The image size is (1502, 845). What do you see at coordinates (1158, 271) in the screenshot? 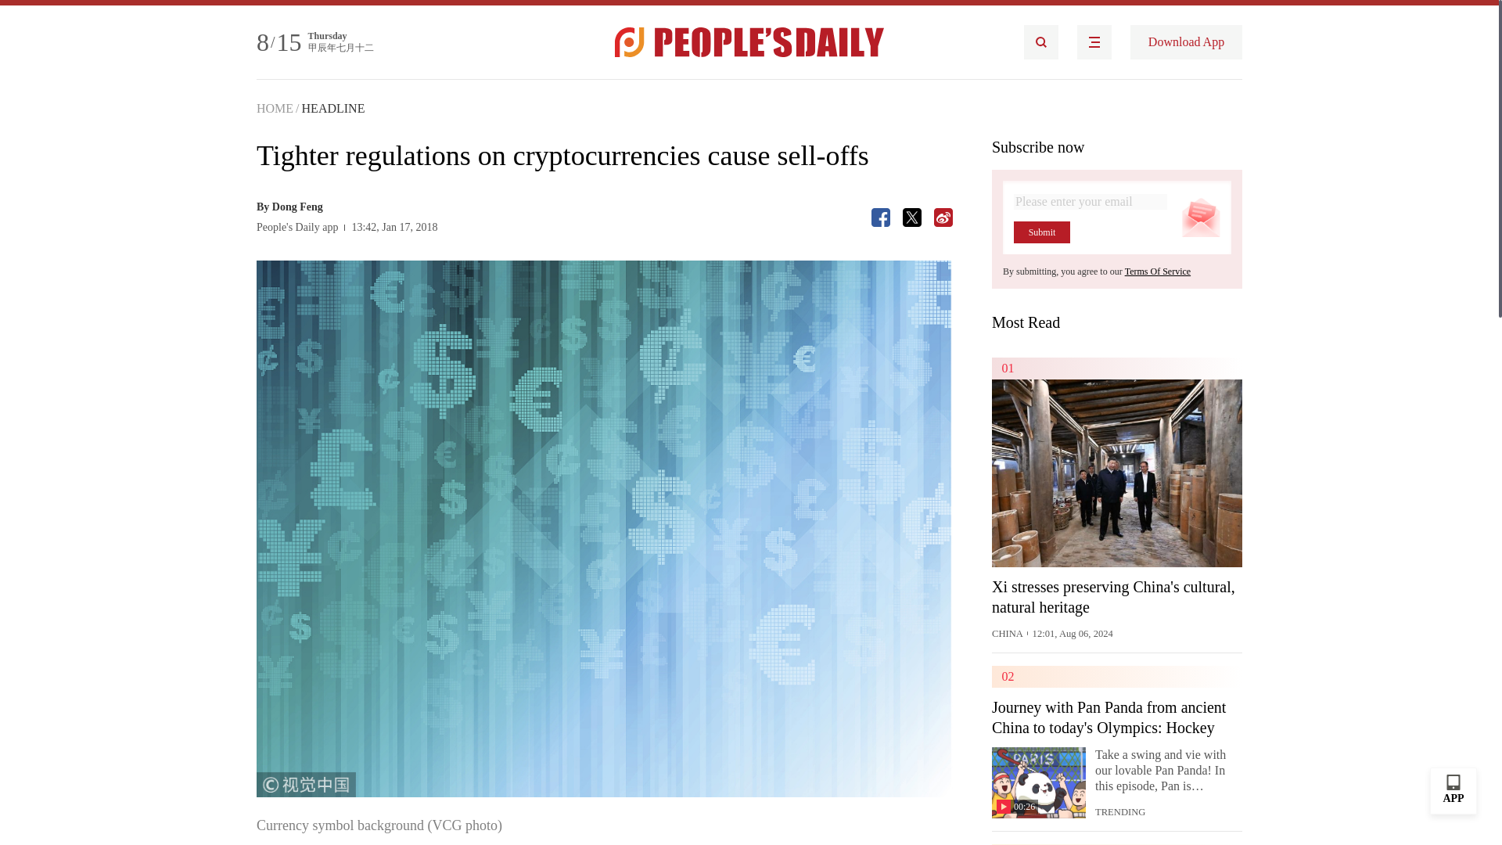
I see `Terms Of Service` at bounding box center [1158, 271].